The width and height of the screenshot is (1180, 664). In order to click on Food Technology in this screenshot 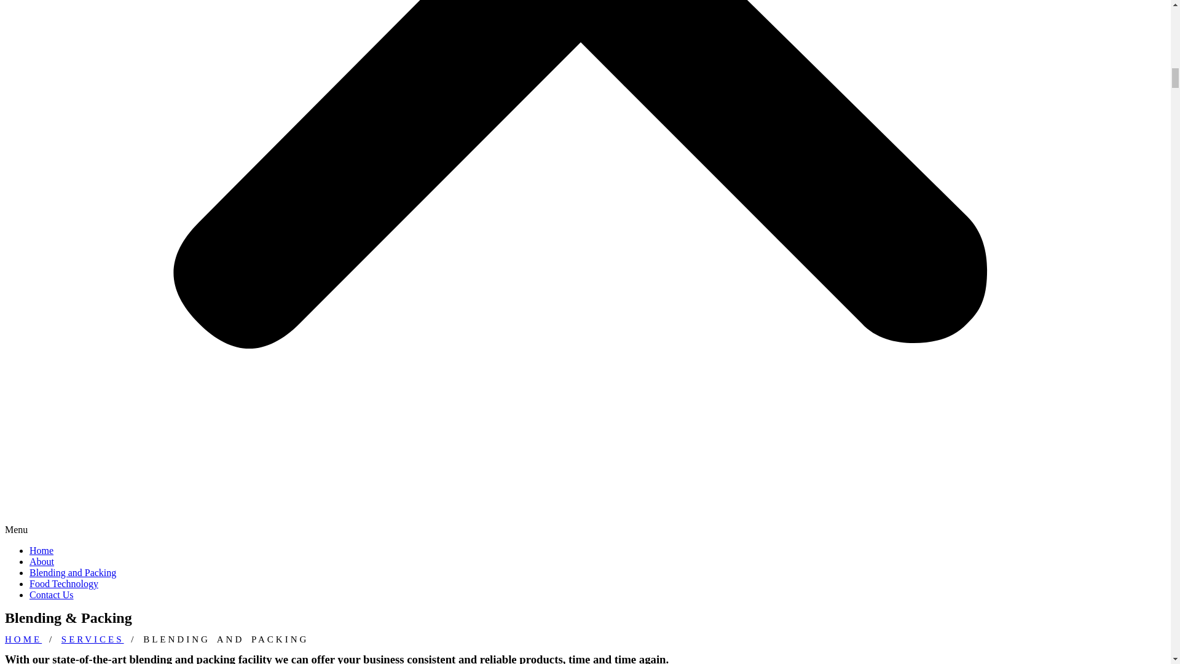, I will do `click(64, 583)`.